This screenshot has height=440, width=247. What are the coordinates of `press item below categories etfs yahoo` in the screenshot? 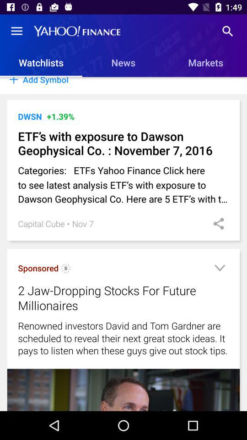 It's located at (82, 224).